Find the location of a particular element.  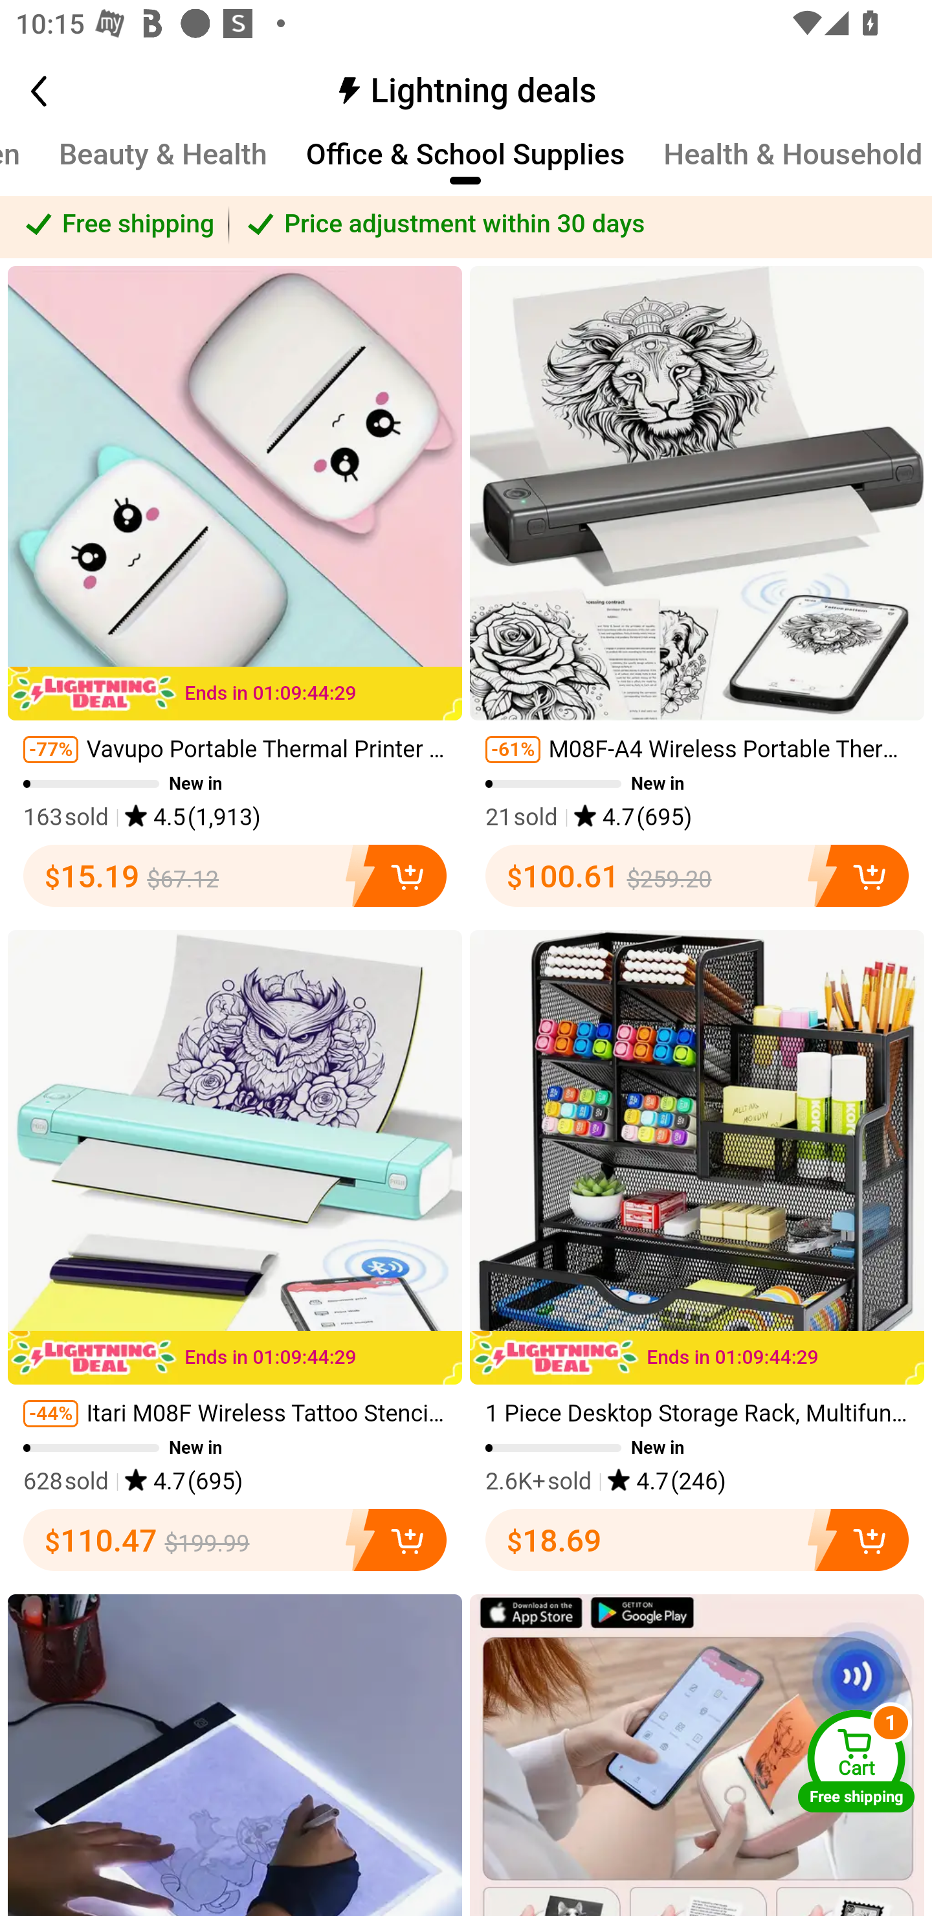

Health & Household is located at coordinates (793, 166).